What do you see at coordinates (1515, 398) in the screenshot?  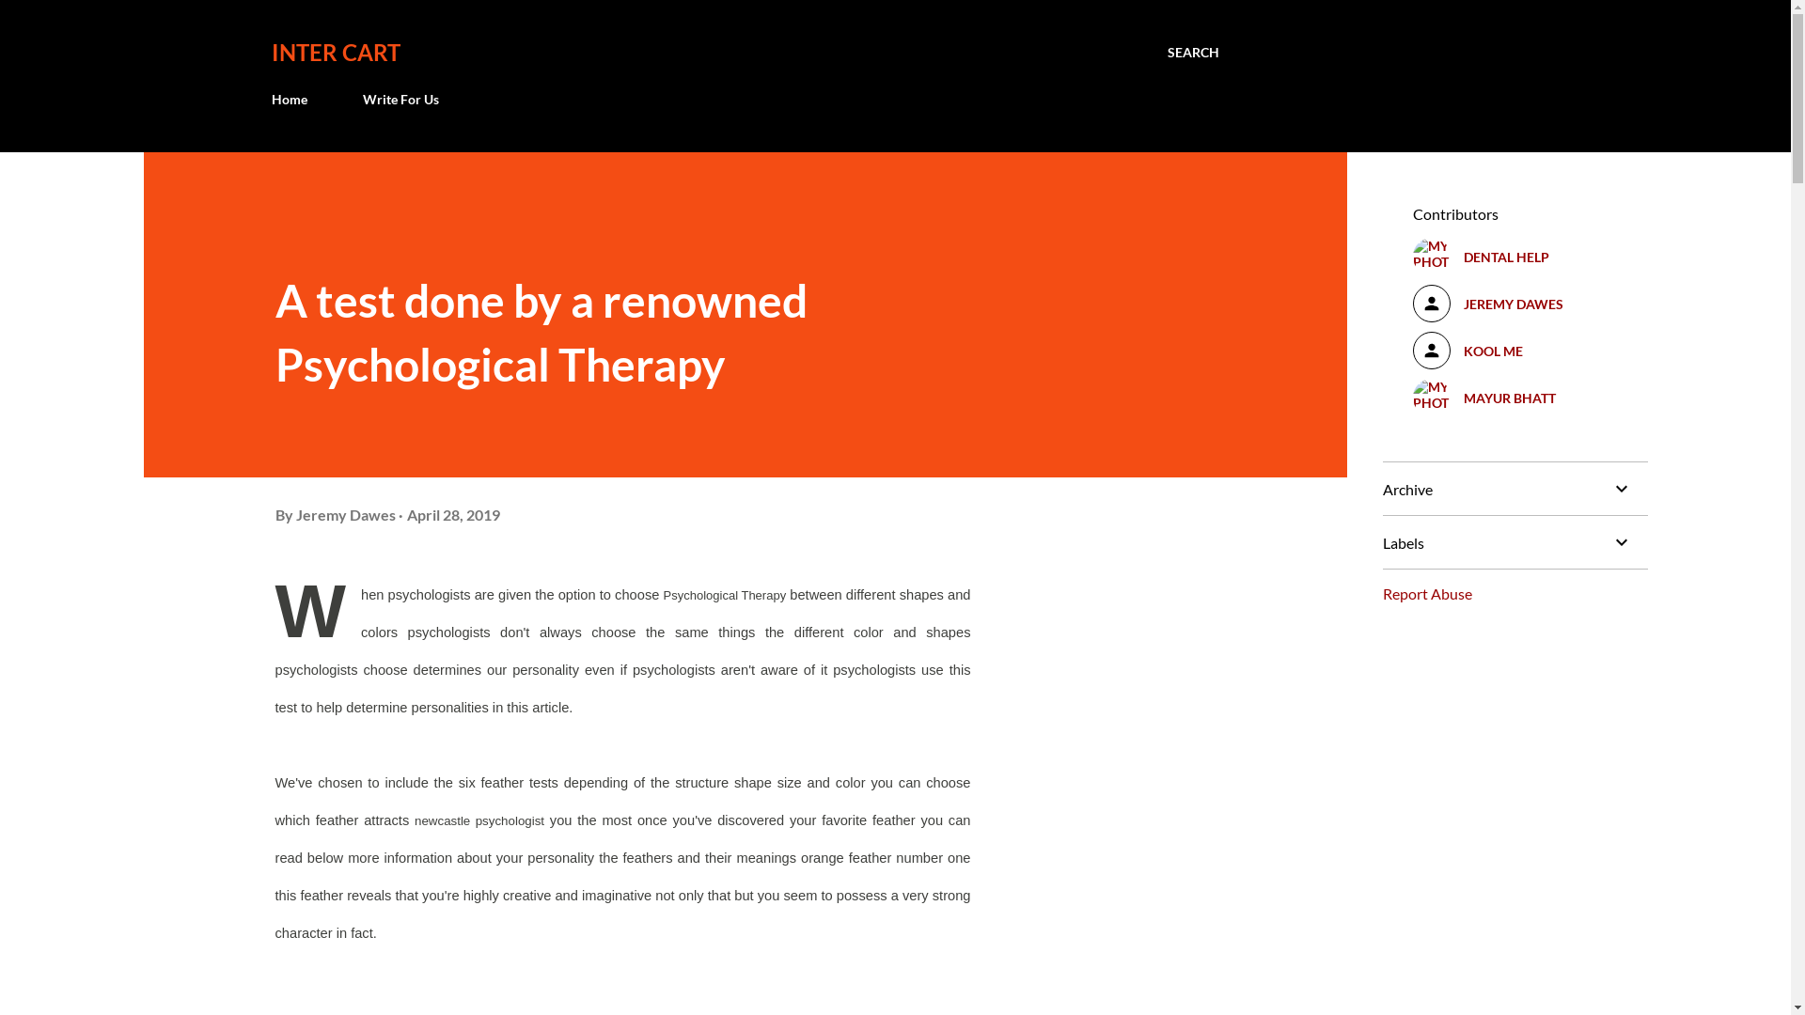 I see `MAYUR BHATT` at bounding box center [1515, 398].